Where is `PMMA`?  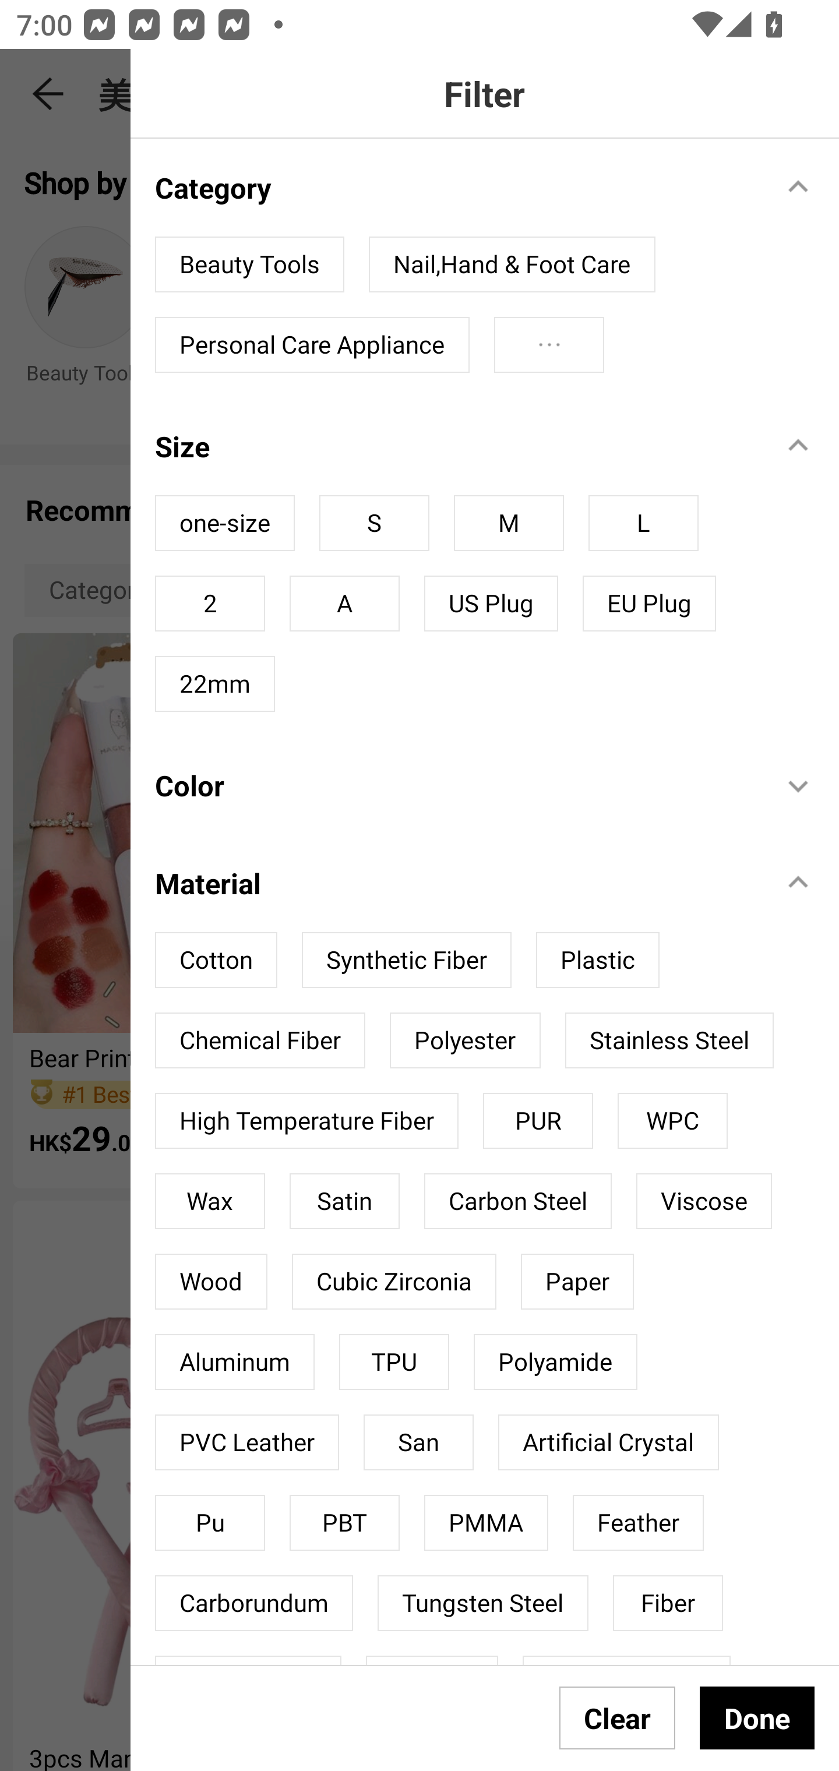
PMMA is located at coordinates (486, 1523).